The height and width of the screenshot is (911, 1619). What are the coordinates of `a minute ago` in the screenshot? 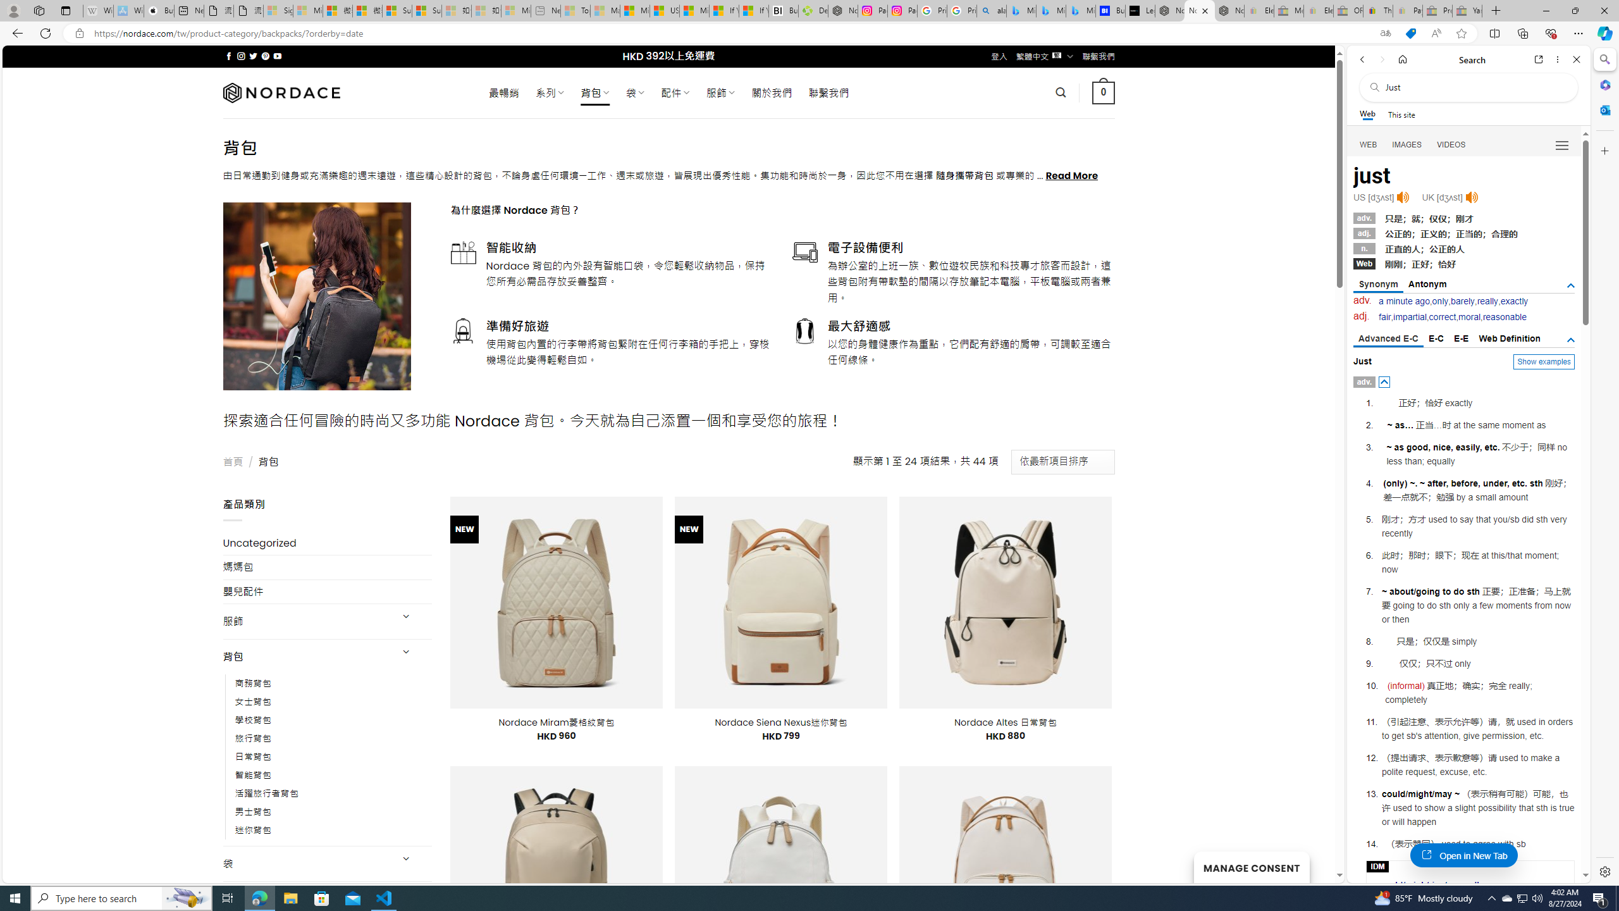 It's located at (1404, 301).